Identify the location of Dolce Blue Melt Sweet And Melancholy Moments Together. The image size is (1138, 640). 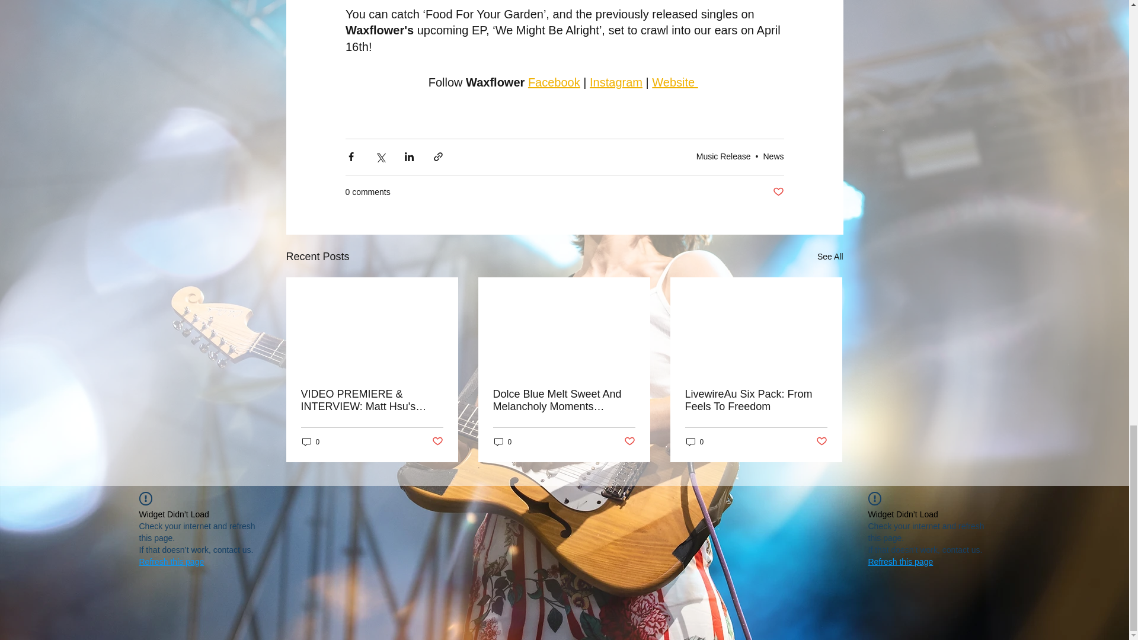
(564, 400).